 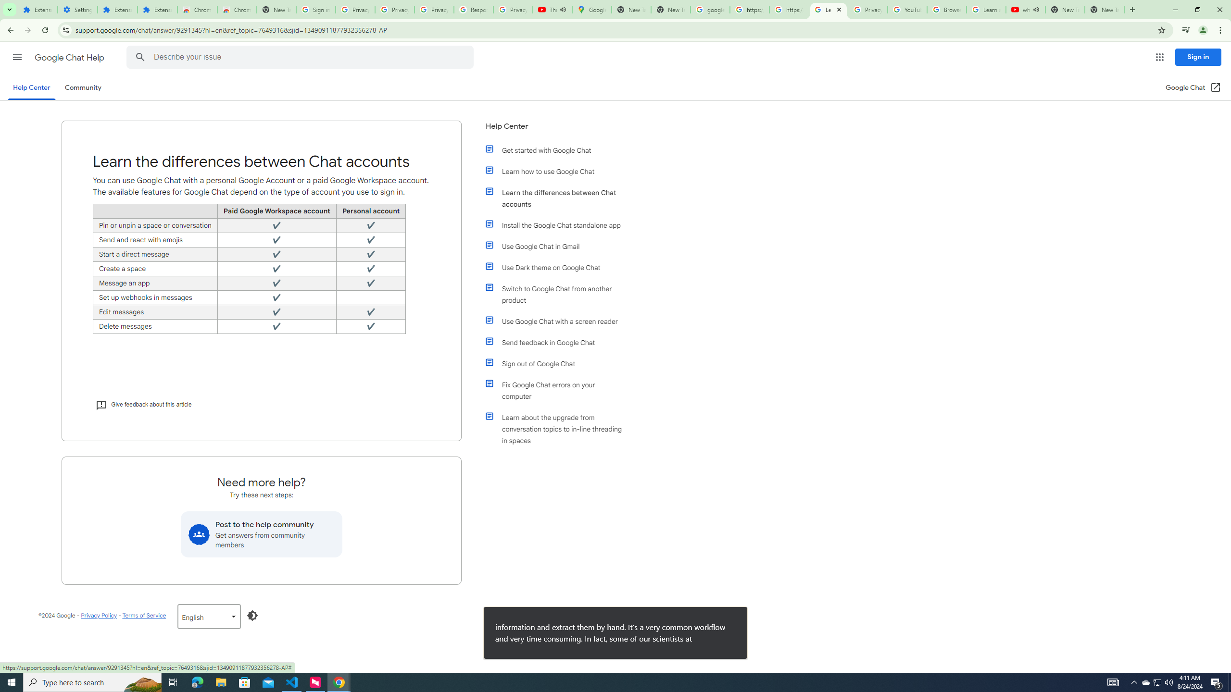 What do you see at coordinates (315, 10) in the screenshot?
I see `Sign in - Google Accounts` at bounding box center [315, 10].